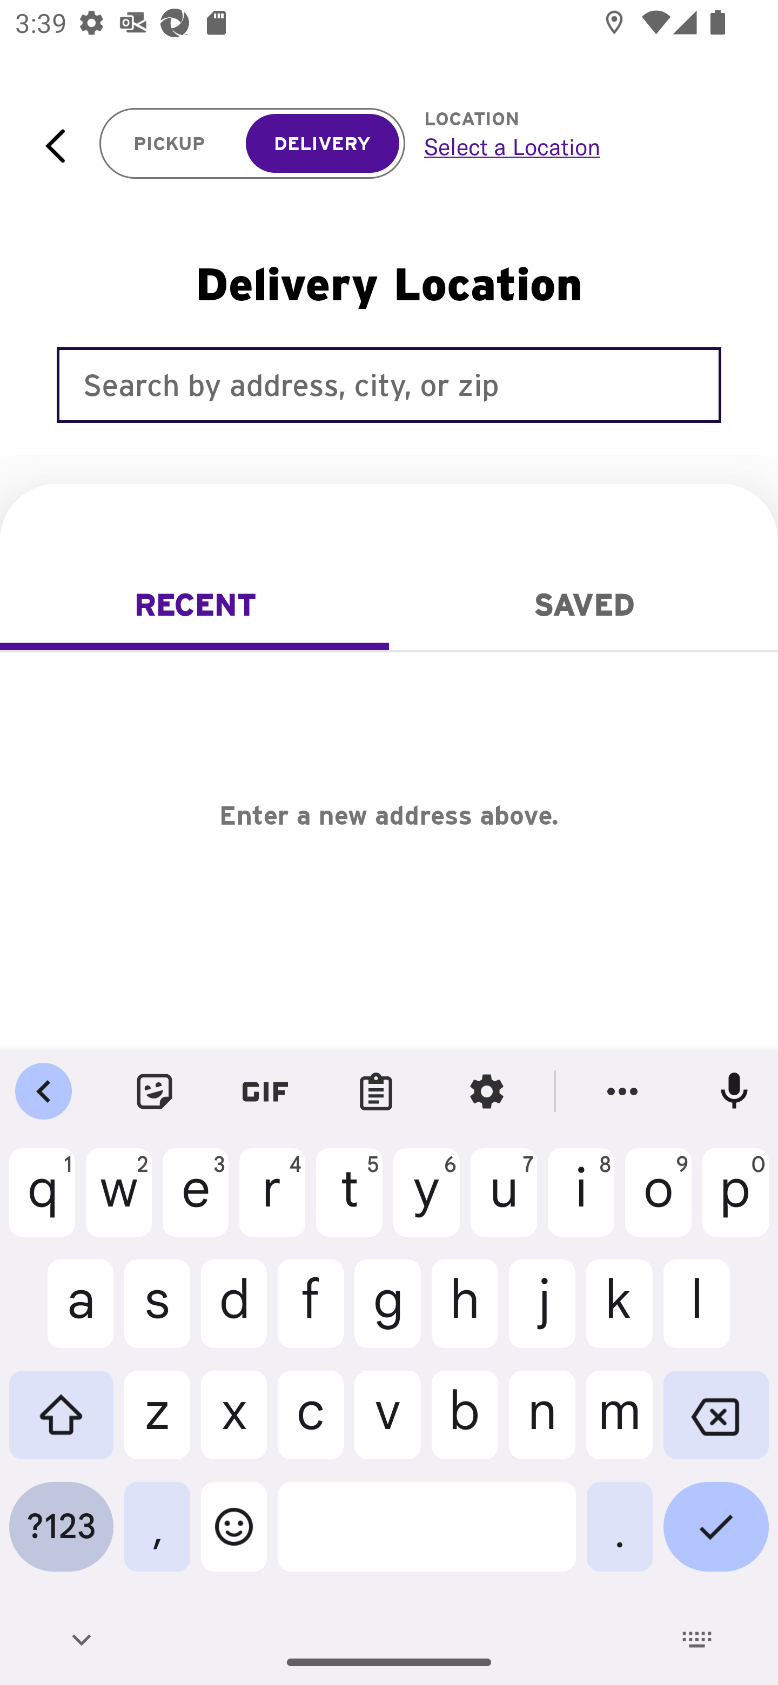 The image size is (778, 1685). What do you see at coordinates (577, 146) in the screenshot?
I see `Select a Location` at bounding box center [577, 146].